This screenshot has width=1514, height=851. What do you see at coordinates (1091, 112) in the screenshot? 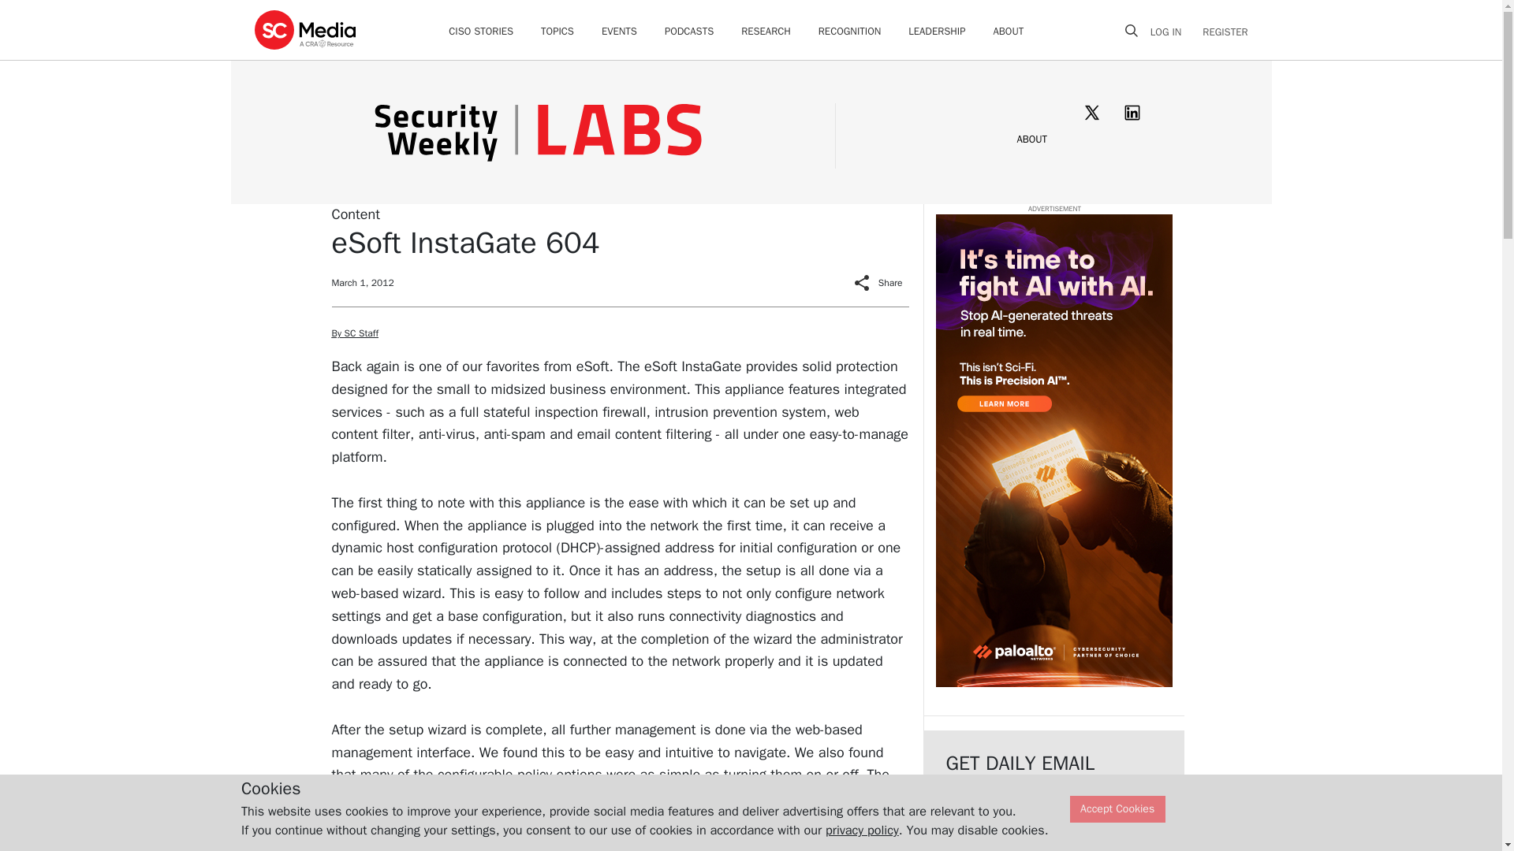
I see `twitter` at bounding box center [1091, 112].